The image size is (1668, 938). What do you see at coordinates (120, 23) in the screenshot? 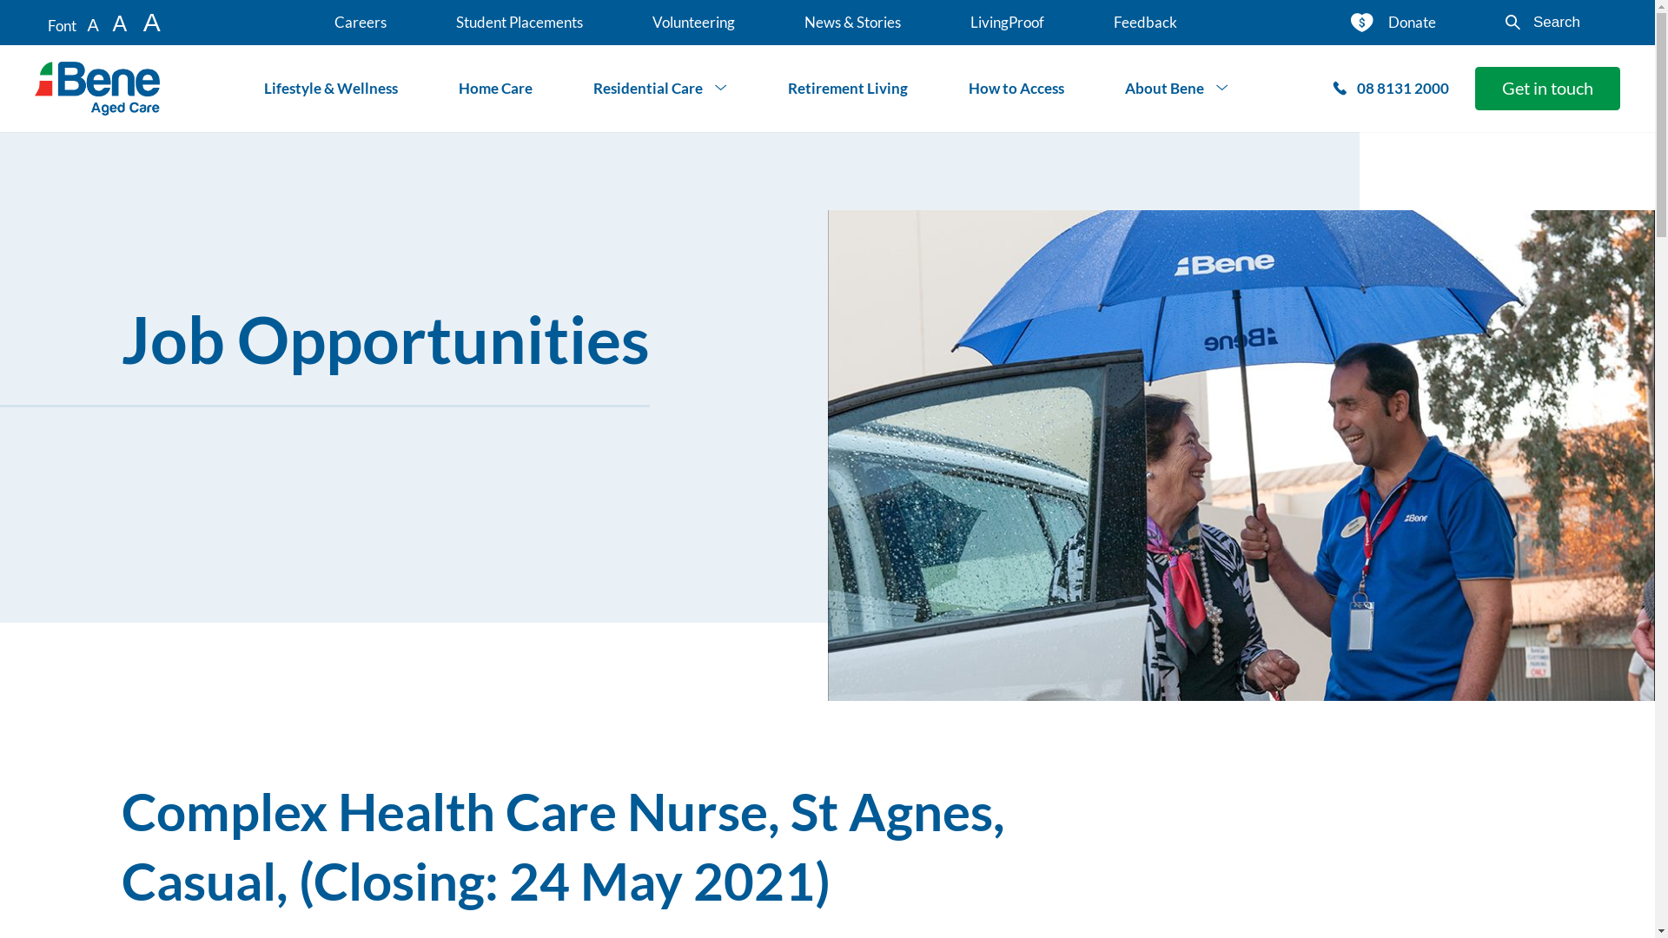
I see `A` at bounding box center [120, 23].